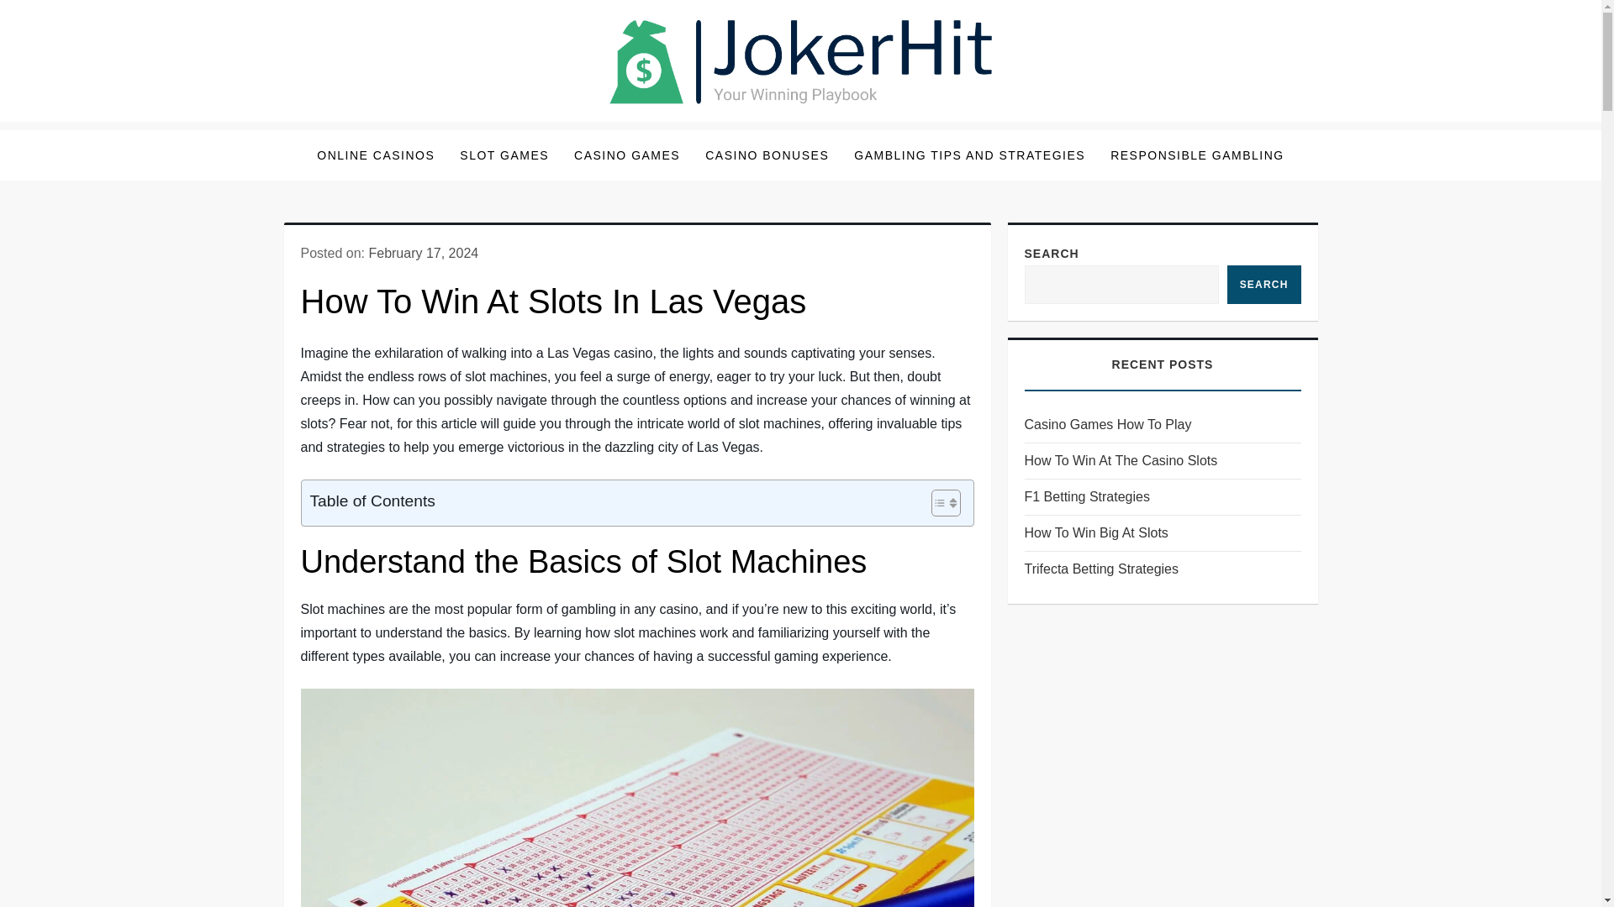  What do you see at coordinates (627, 155) in the screenshot?
I see `CASINO GAMES` at bounding box center [627, 155].